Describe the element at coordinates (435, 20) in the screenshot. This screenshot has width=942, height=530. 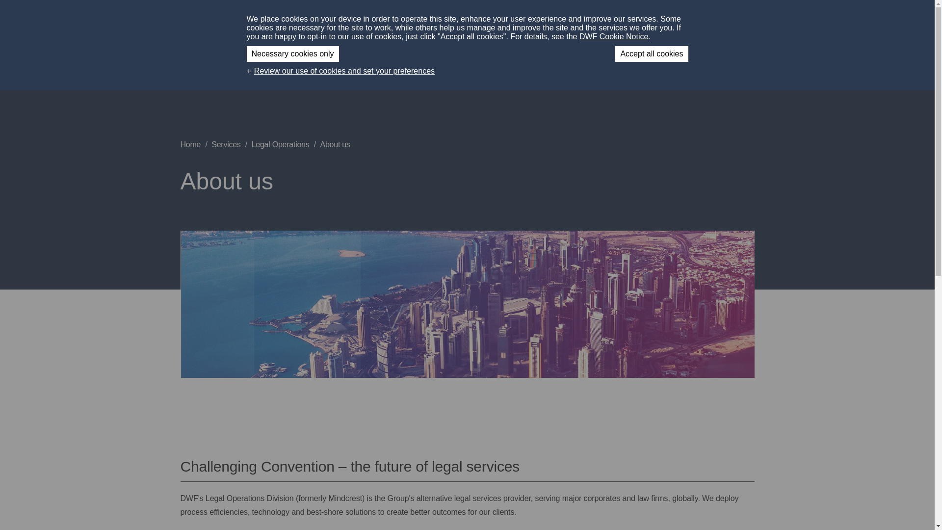
I see `HOME` at that location.